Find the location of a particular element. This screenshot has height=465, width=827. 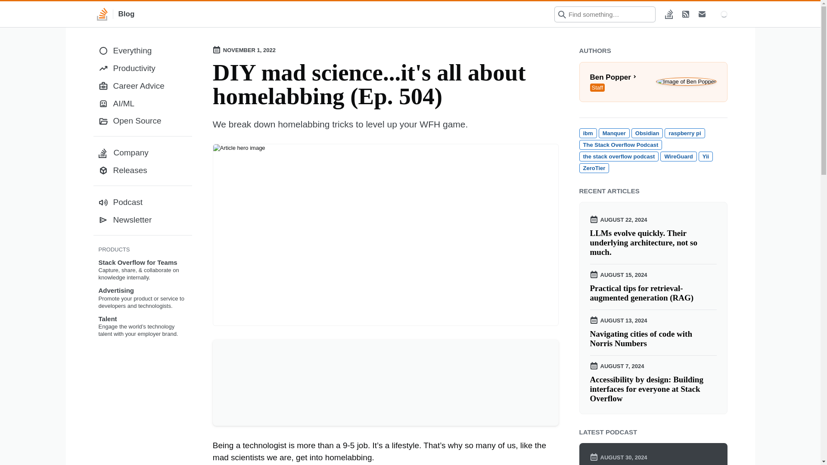

WireGuard is located at coordinates (653, 338).